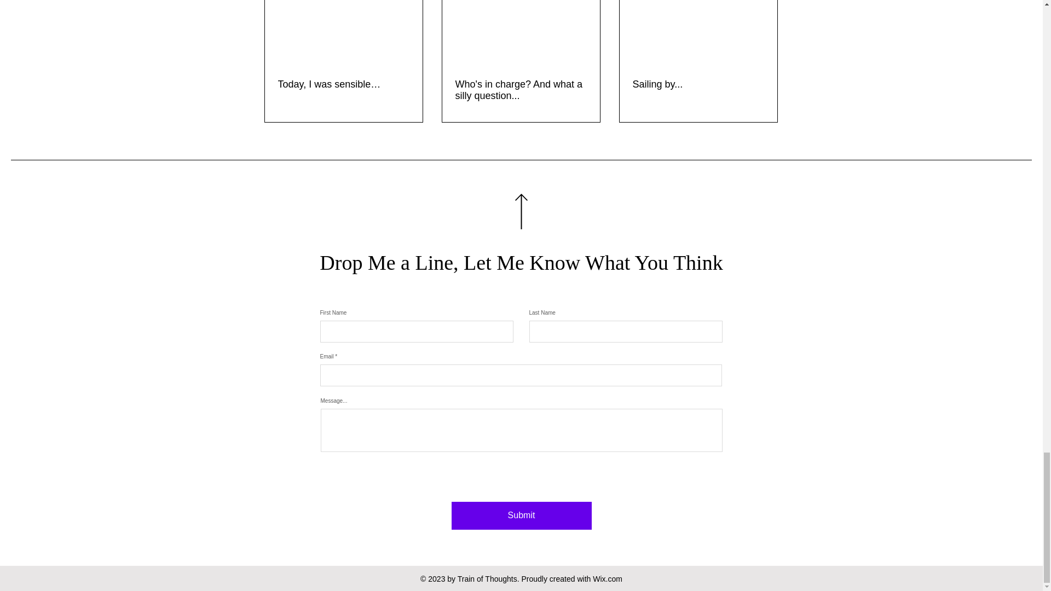 This screenshot has height=591, width=1051. I want to click on Submit, so click(521, 515).